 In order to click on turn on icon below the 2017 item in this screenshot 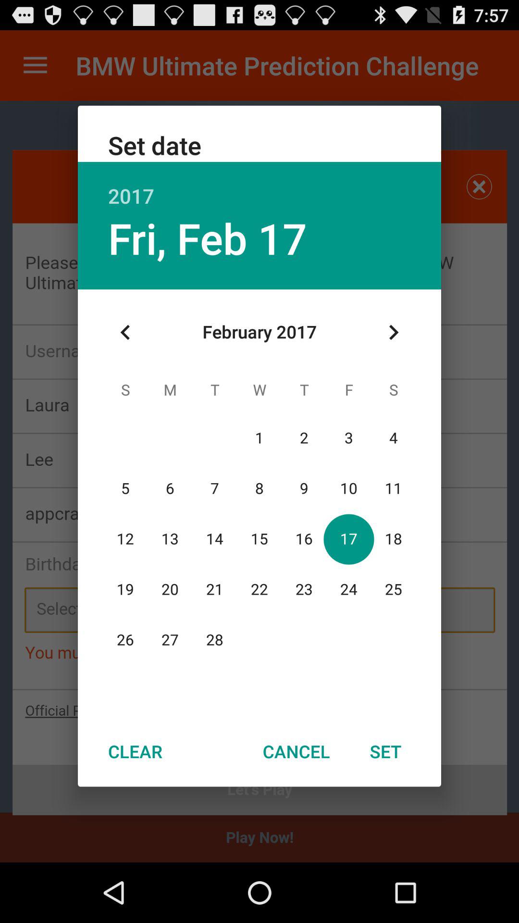, I will do `click(207, 238)`.